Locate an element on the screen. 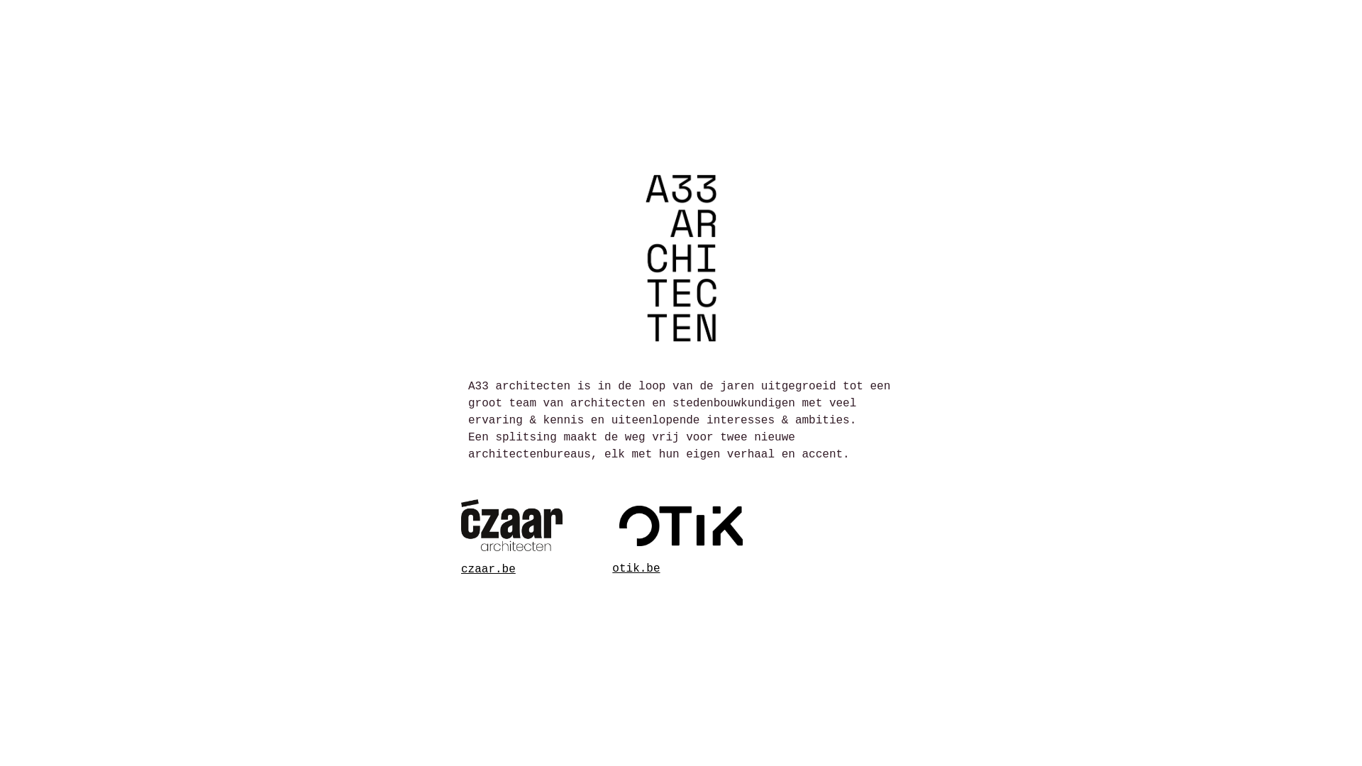 The width and height of the screenshot is (1362, 766). czaar.be is located at coordinates (488, 570).